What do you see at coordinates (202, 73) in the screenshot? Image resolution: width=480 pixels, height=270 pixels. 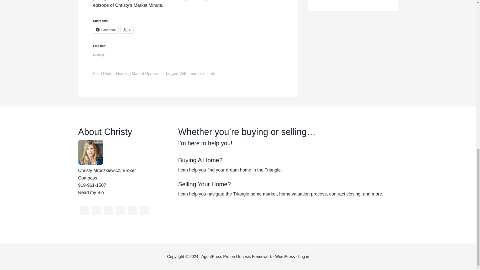 I see `market-minute` at bounding box center [202, 73].